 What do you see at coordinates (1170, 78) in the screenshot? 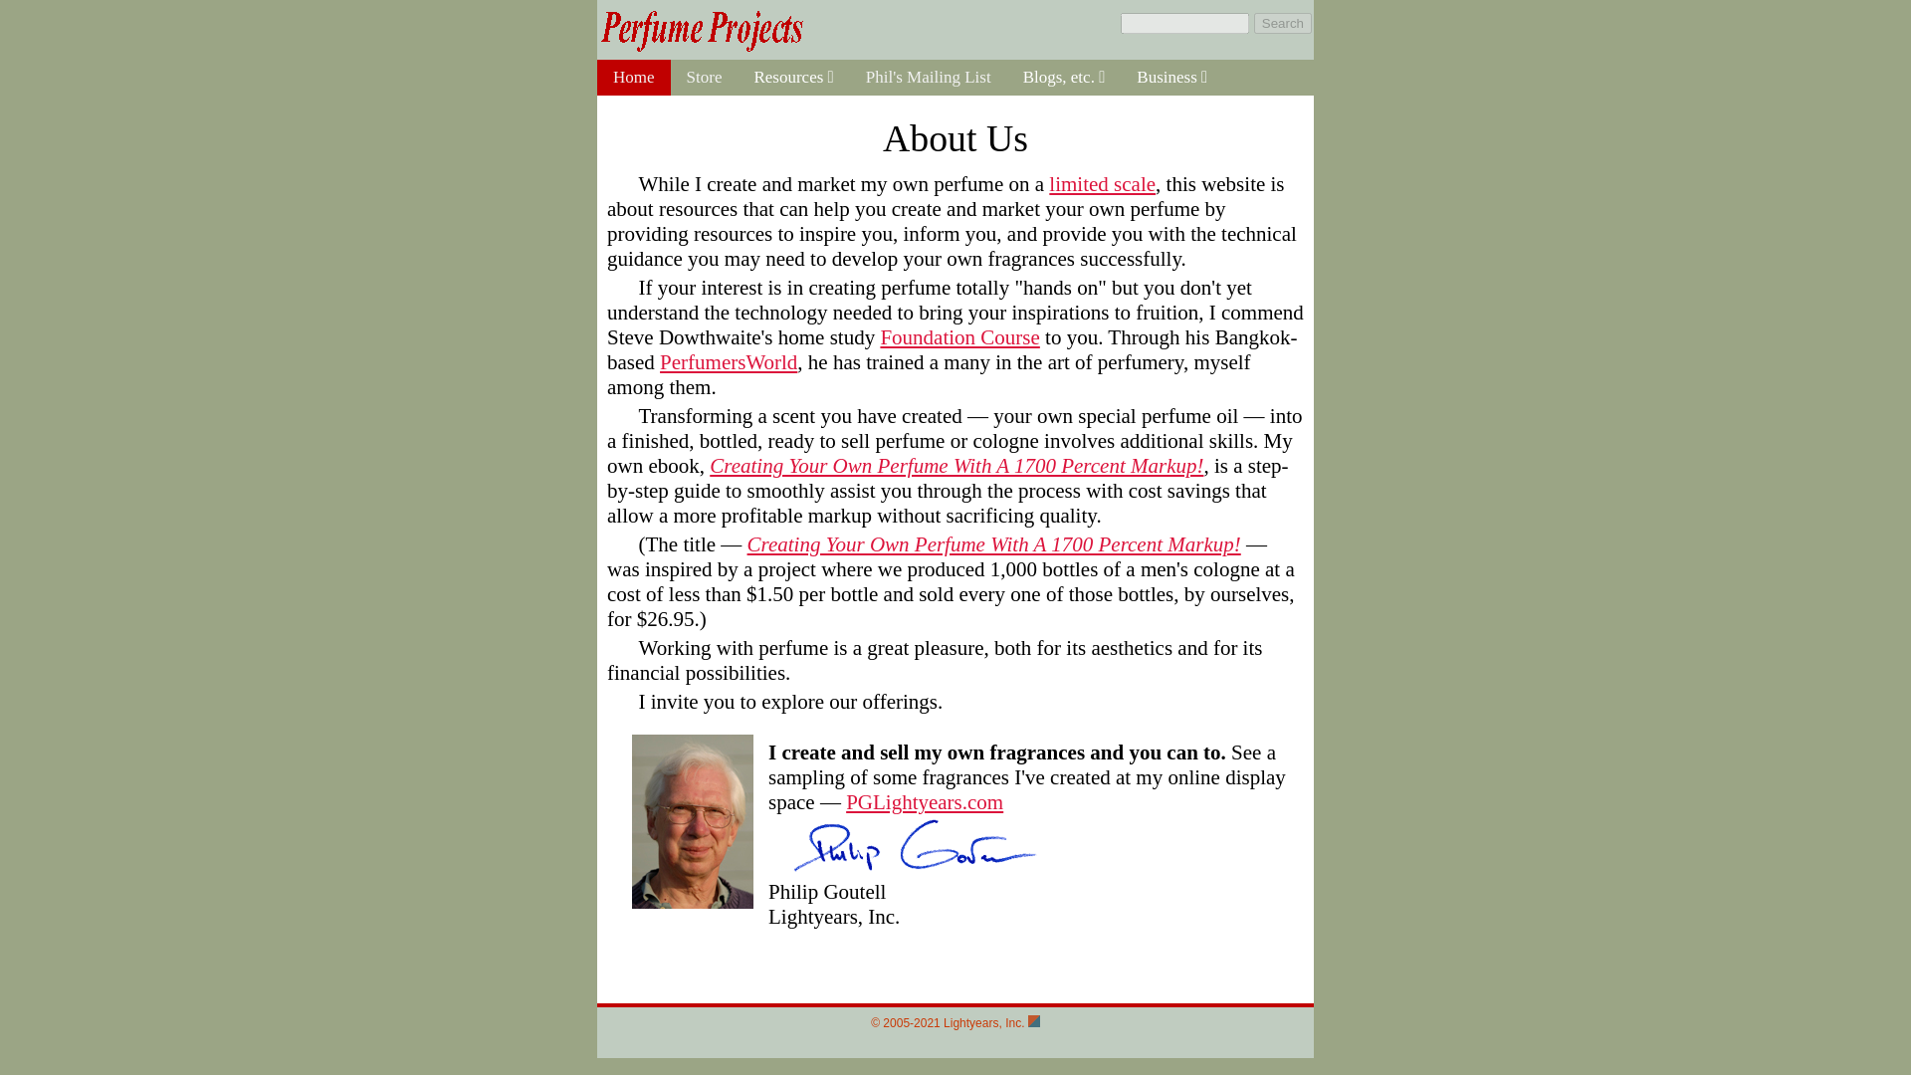
I see `Business` at bounding box center [1170, 78].